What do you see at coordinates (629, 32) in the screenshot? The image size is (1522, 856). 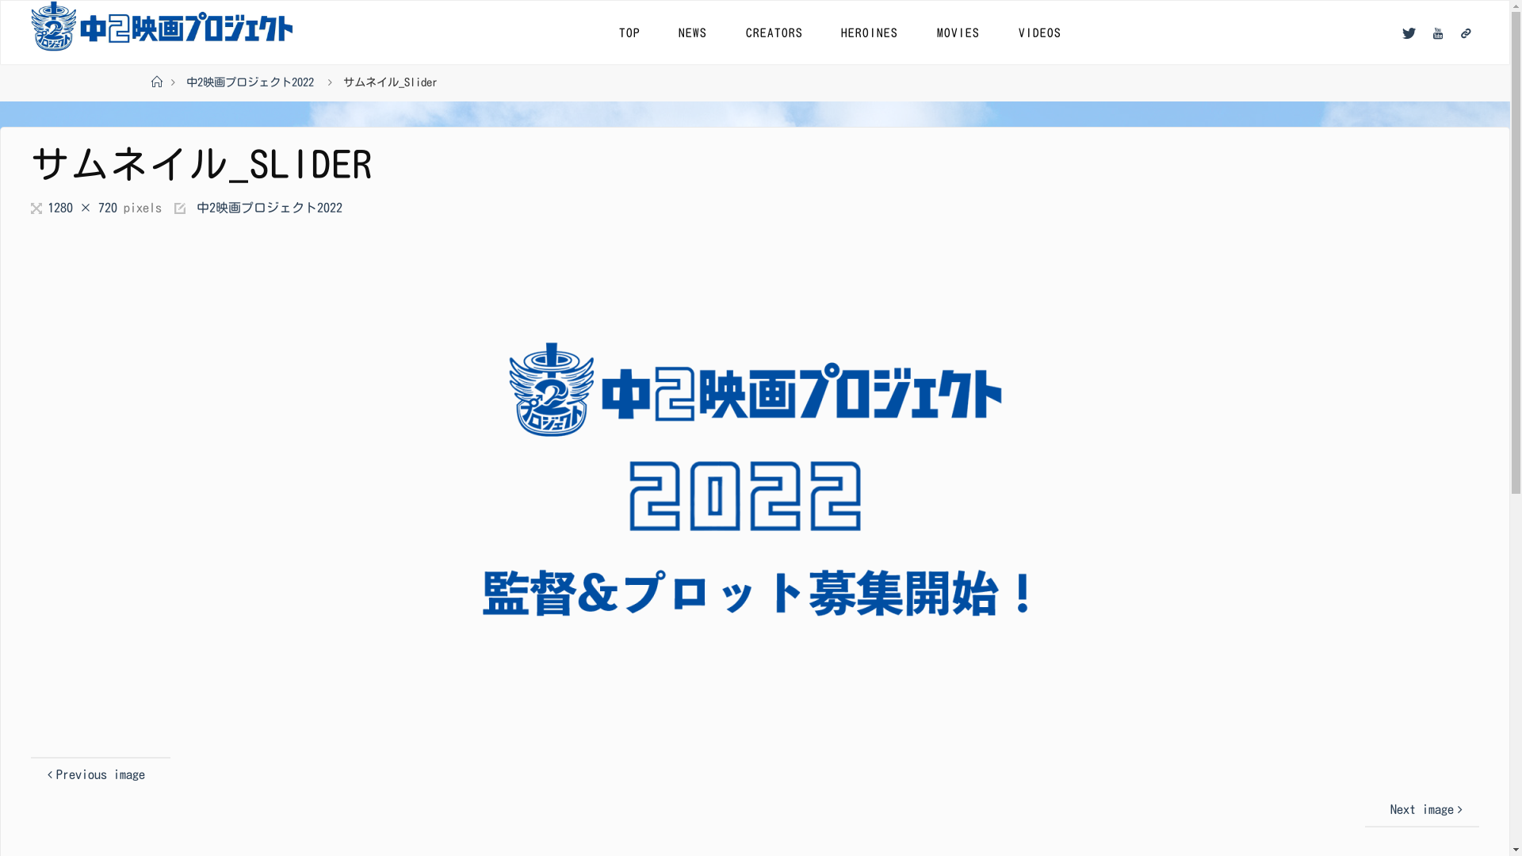 I see `TOP` at bounding box center [629, 32].